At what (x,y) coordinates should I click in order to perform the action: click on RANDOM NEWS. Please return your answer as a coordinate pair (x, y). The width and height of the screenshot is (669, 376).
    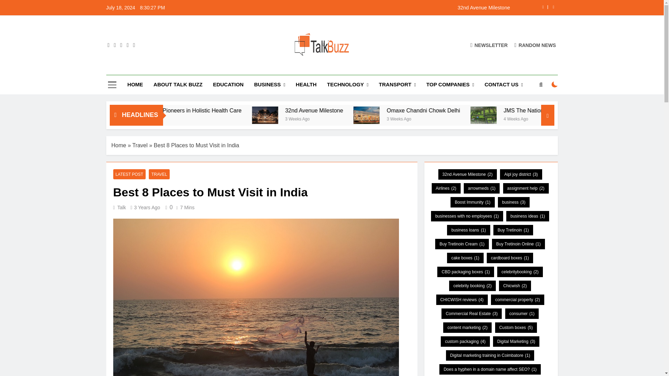
    Looking at the image, I should click on (535, 45).